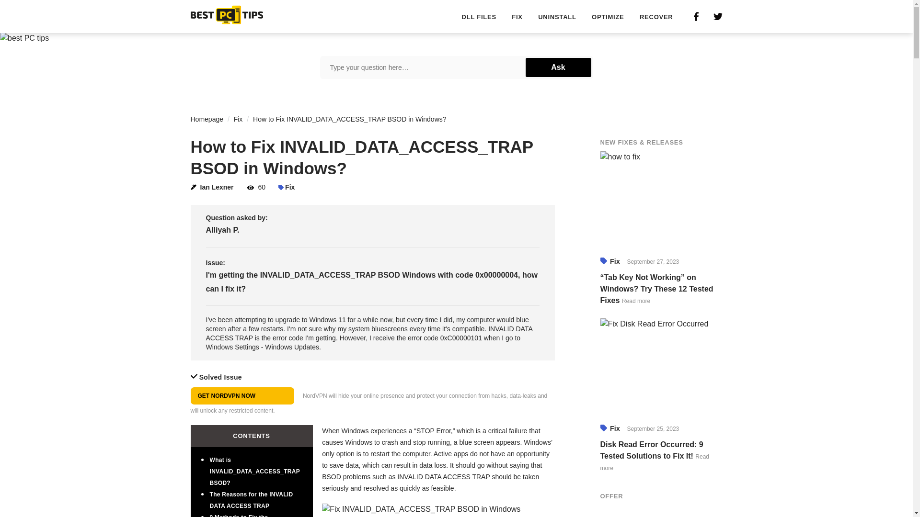 This screenshot has height=517, width=920. Describe the element at coordinates (517, 17) in the screenshot. I see `FIX` at that location.